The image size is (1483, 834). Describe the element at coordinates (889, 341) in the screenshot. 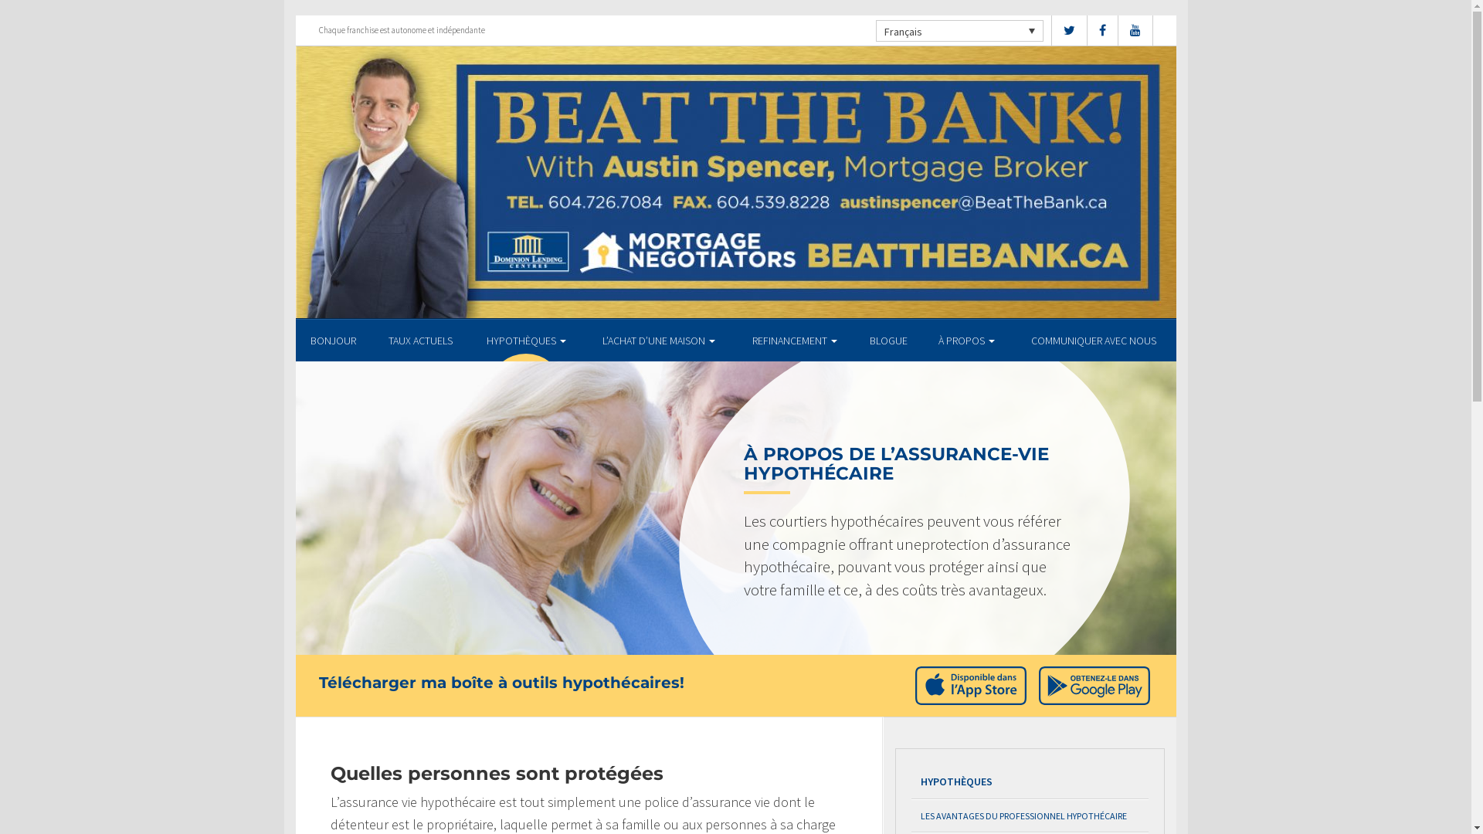

I see `BLOGUE` at that location.